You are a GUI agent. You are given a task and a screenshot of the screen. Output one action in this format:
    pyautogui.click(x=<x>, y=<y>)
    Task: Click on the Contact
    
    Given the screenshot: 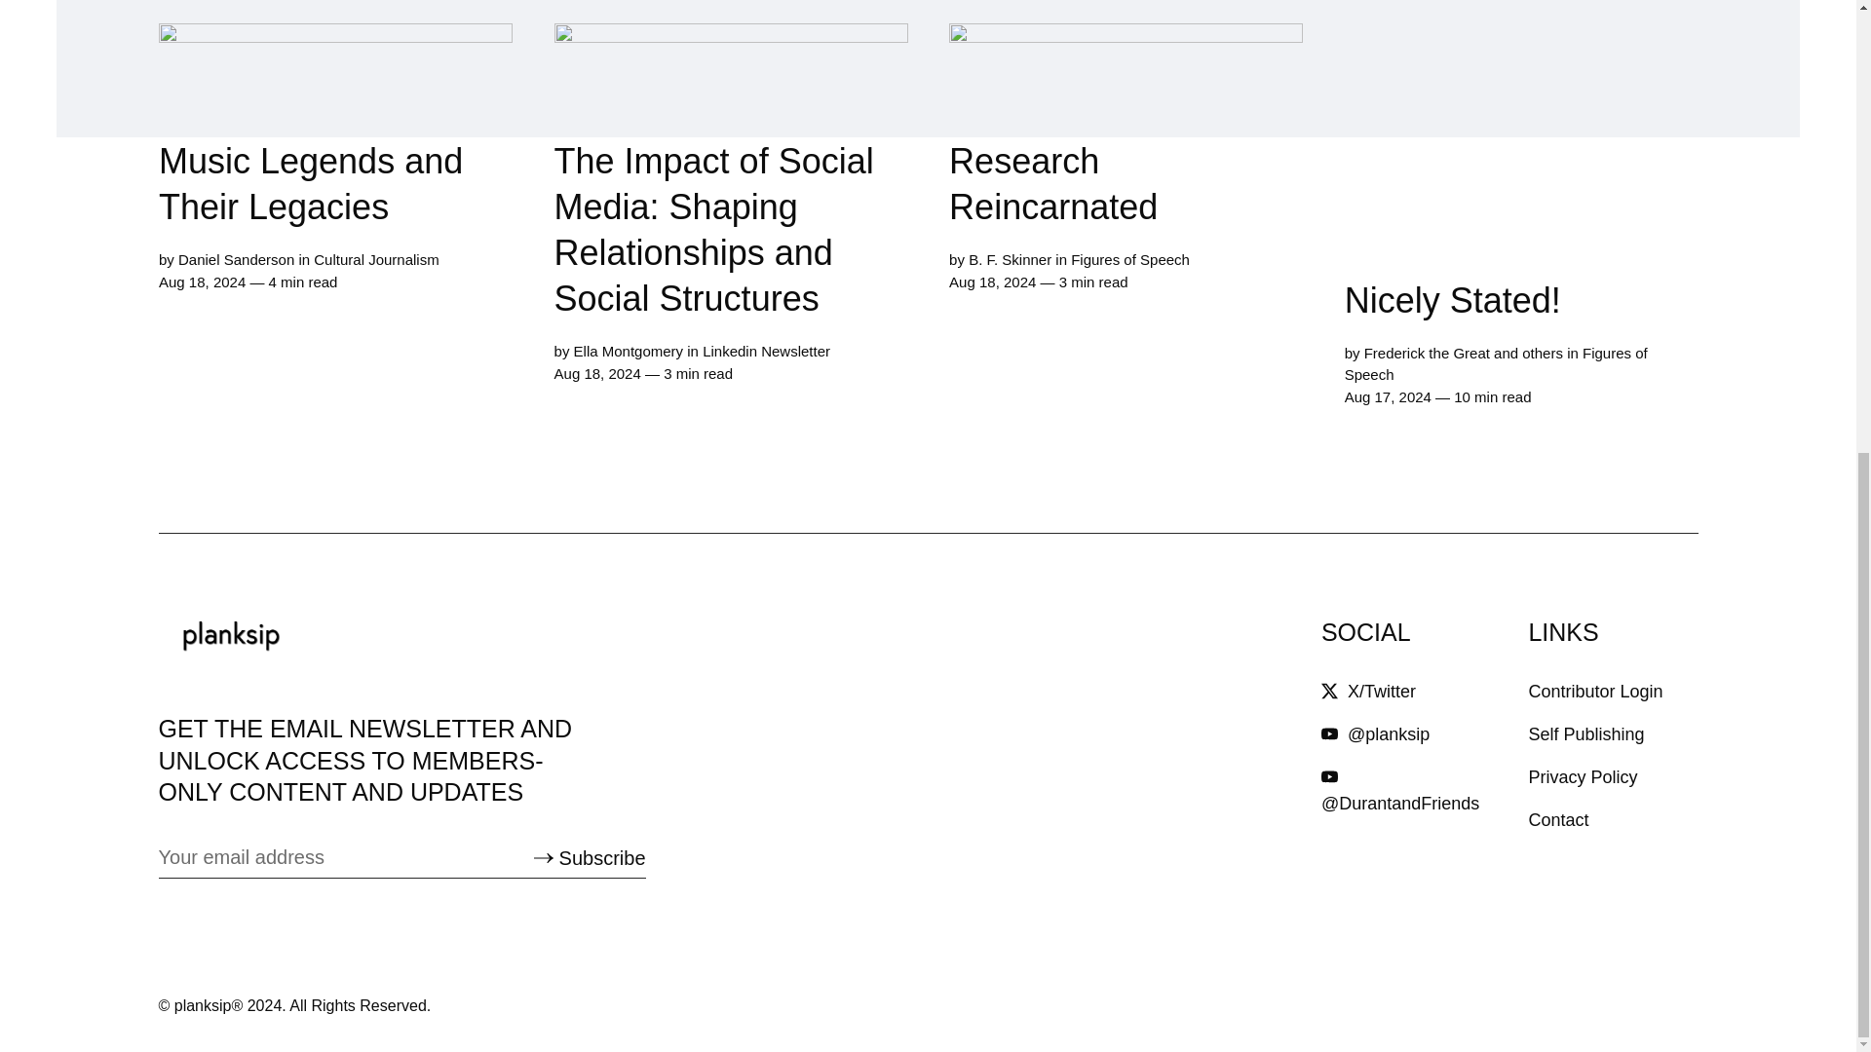 What is the action you would take?
    pyautogui.click(x=1558, y=820)
    